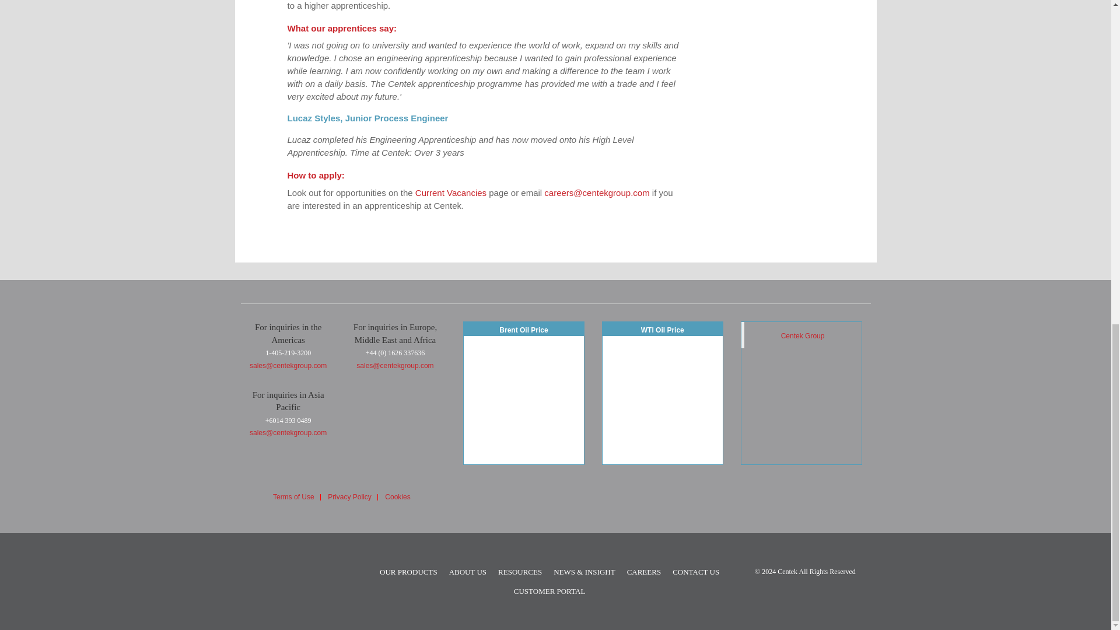  I want to click on Careers, so click(644, 572).